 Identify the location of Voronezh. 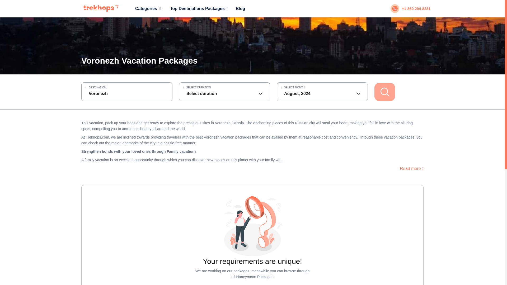
(127, 93).